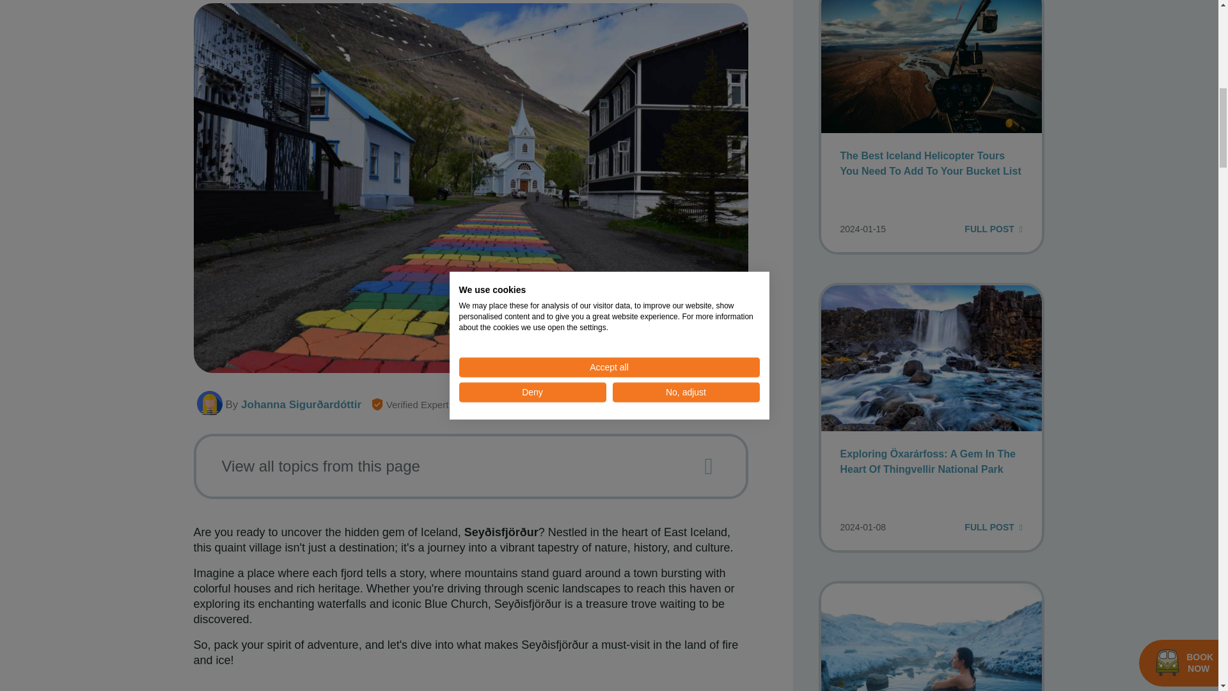 The image size is (1228, 691). I want to click on View all topics from this page, so click(459, 466).